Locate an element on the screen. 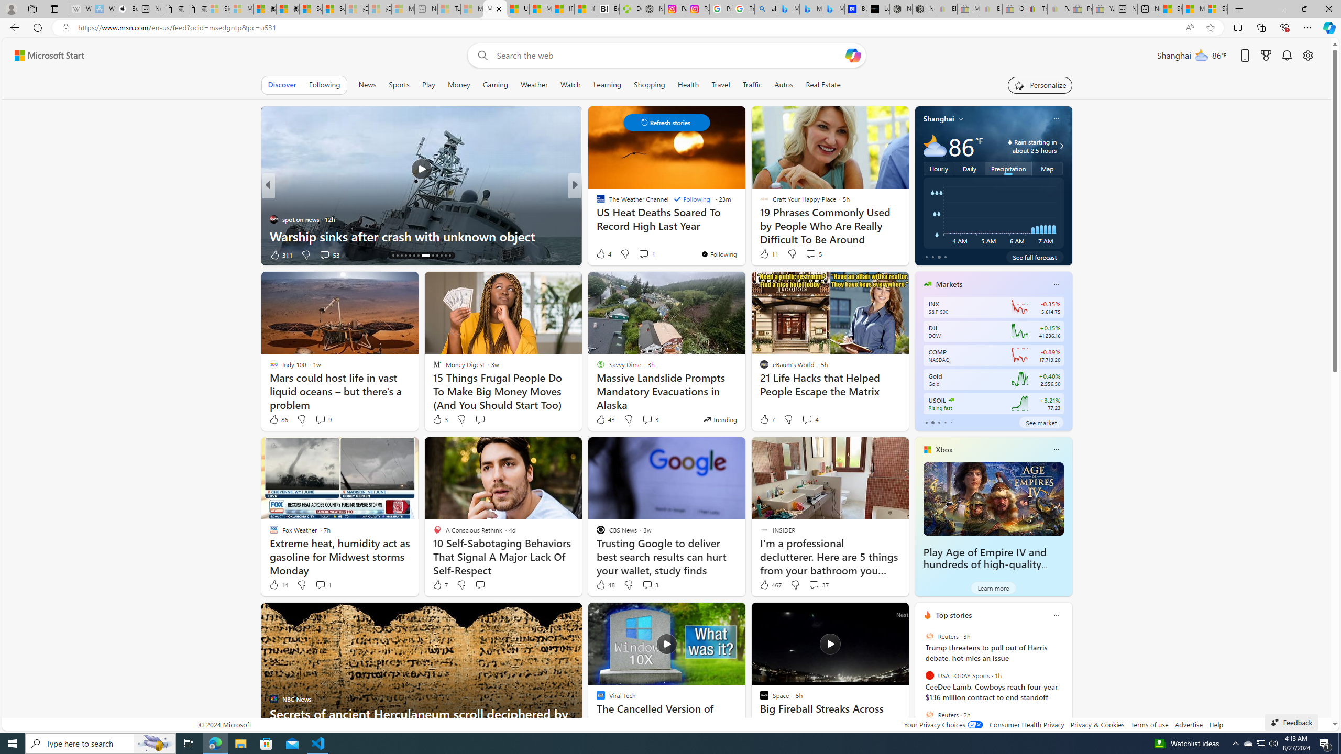  The Cool Down is located at coordinates (596, 202).